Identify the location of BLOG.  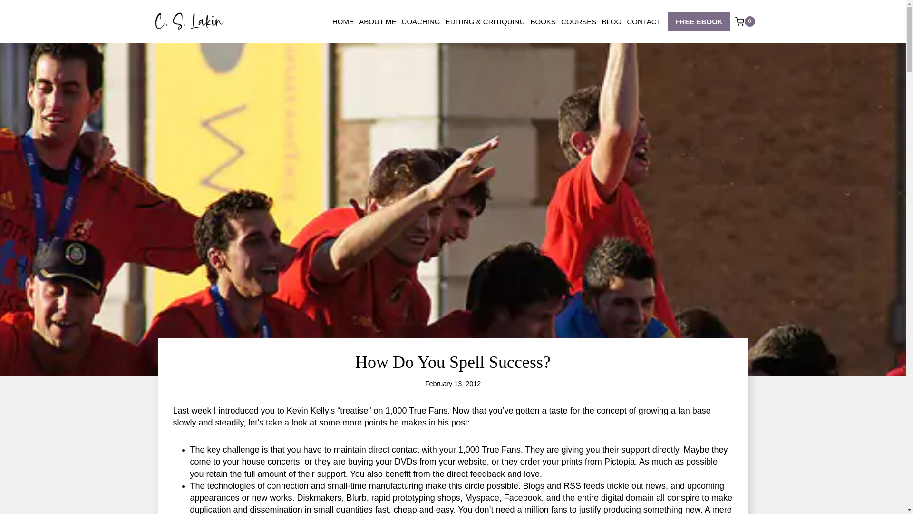
(612, 21).